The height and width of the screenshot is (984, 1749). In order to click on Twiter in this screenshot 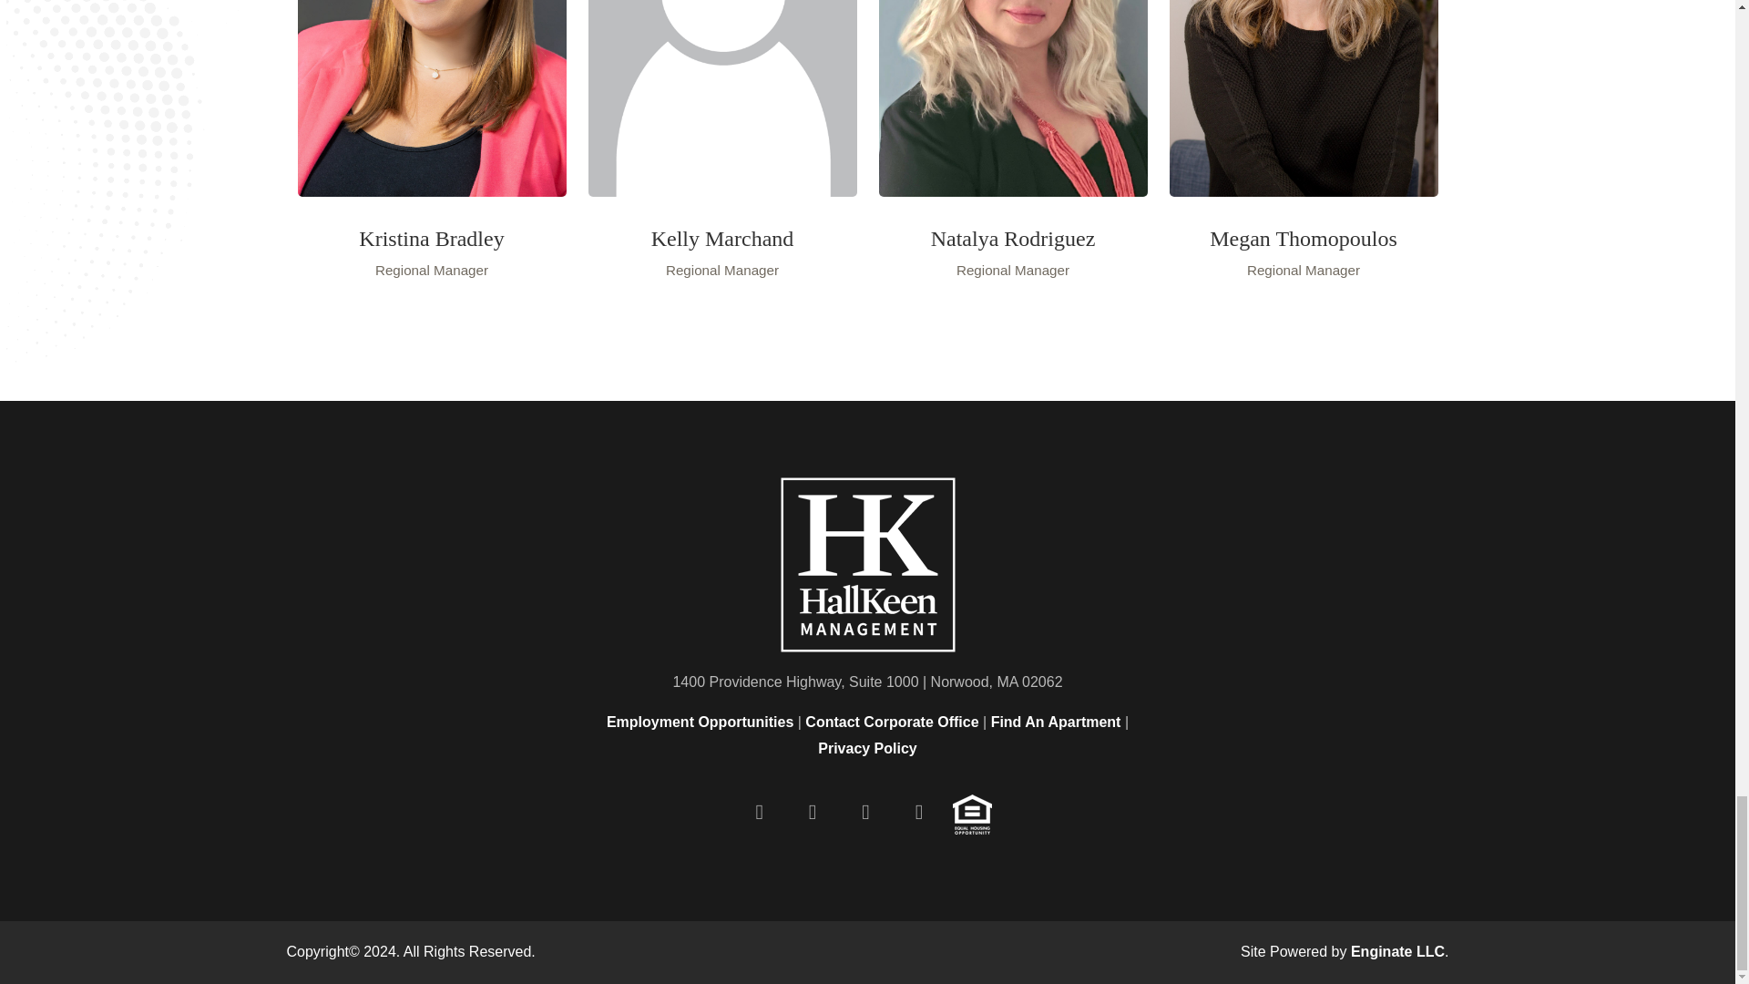, I will do `click(813, 811)`.